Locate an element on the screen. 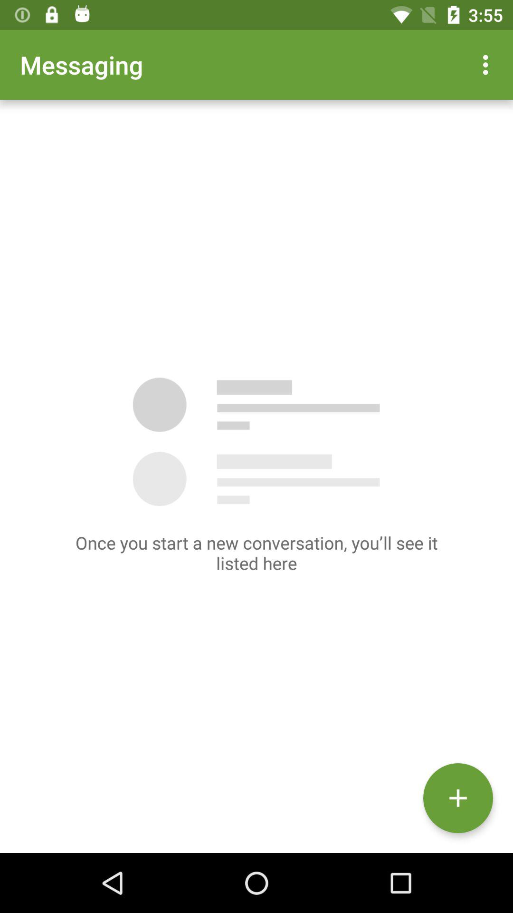 The width and height of the screenshot is (513, 913). launch item next to the messaging app is located at coordinates (488, 65).